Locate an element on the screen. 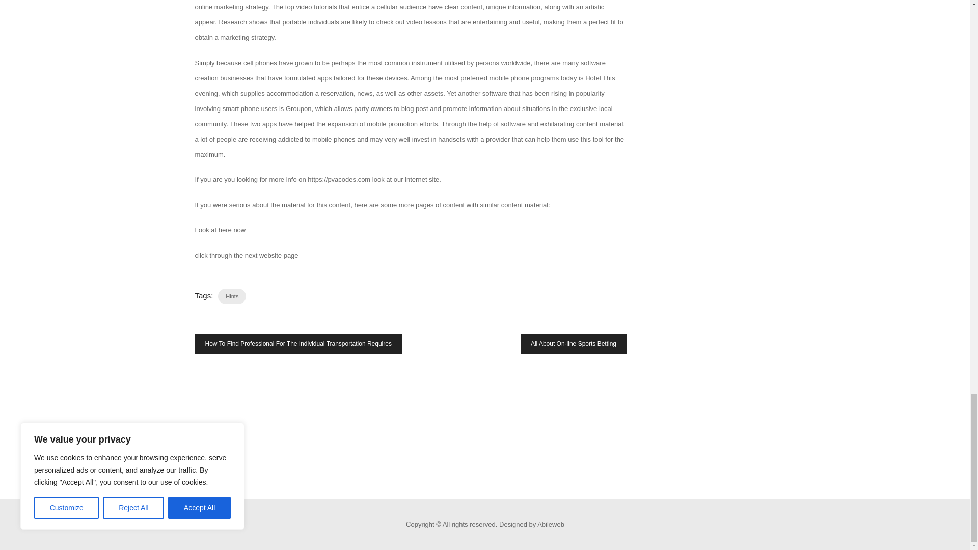  Hints is located at coordinates (232, 296).